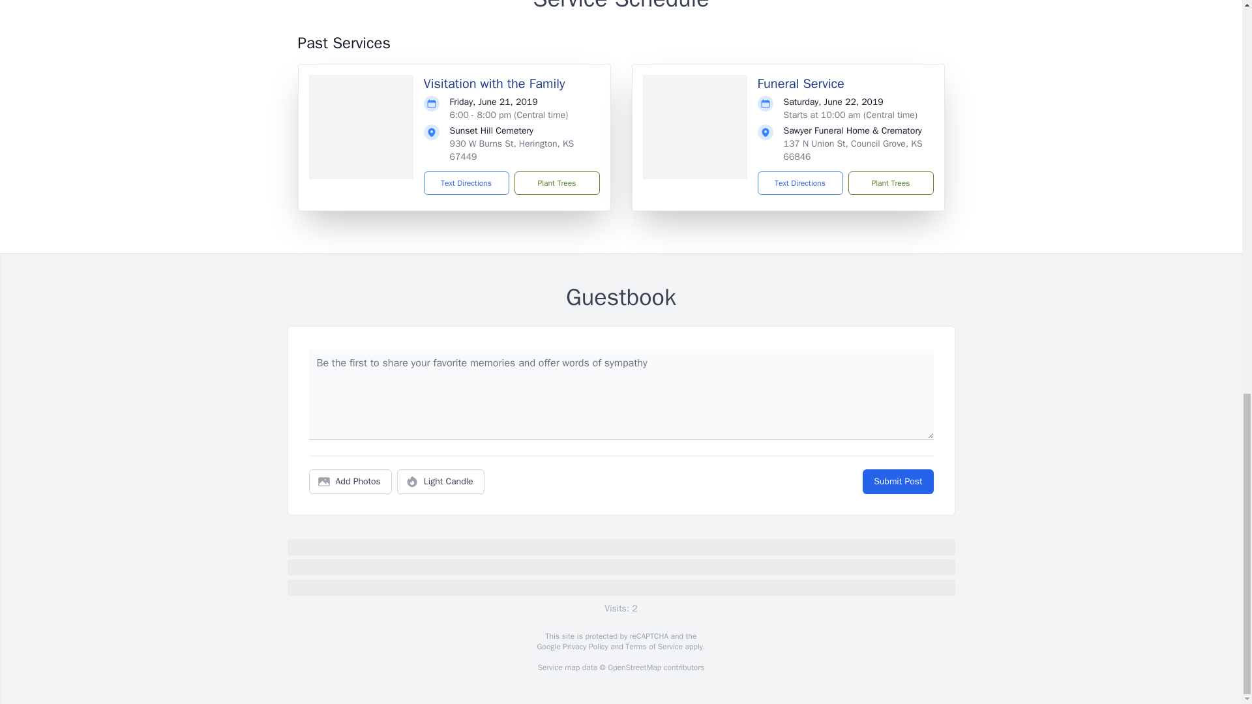  I want to click on Add Photos, so click(350, 482).